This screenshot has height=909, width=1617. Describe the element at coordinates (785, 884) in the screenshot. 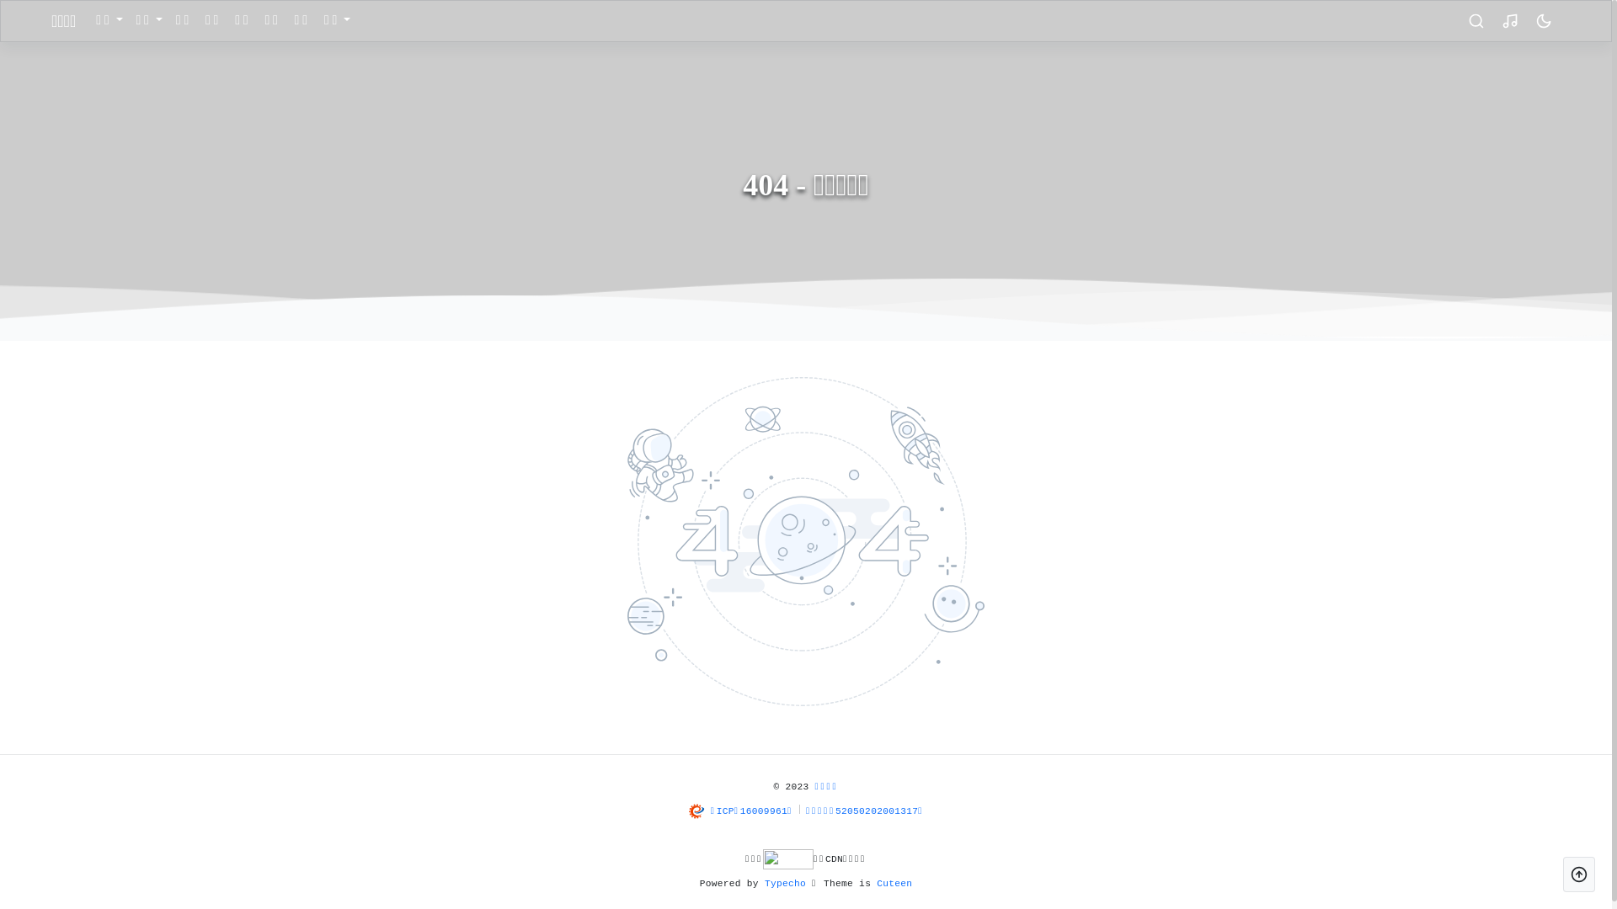

I see `Typecho` at that location.